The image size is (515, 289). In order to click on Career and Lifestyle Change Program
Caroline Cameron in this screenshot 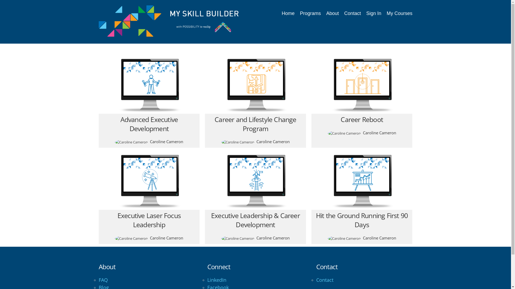, I will do `click(255, 102)`.